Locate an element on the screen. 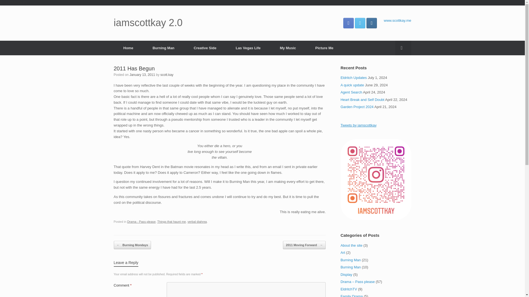 Image resolution: width=529 pixels, height=297 pixels. iamscottkay 2.0 is located at coordinates (148, 23).